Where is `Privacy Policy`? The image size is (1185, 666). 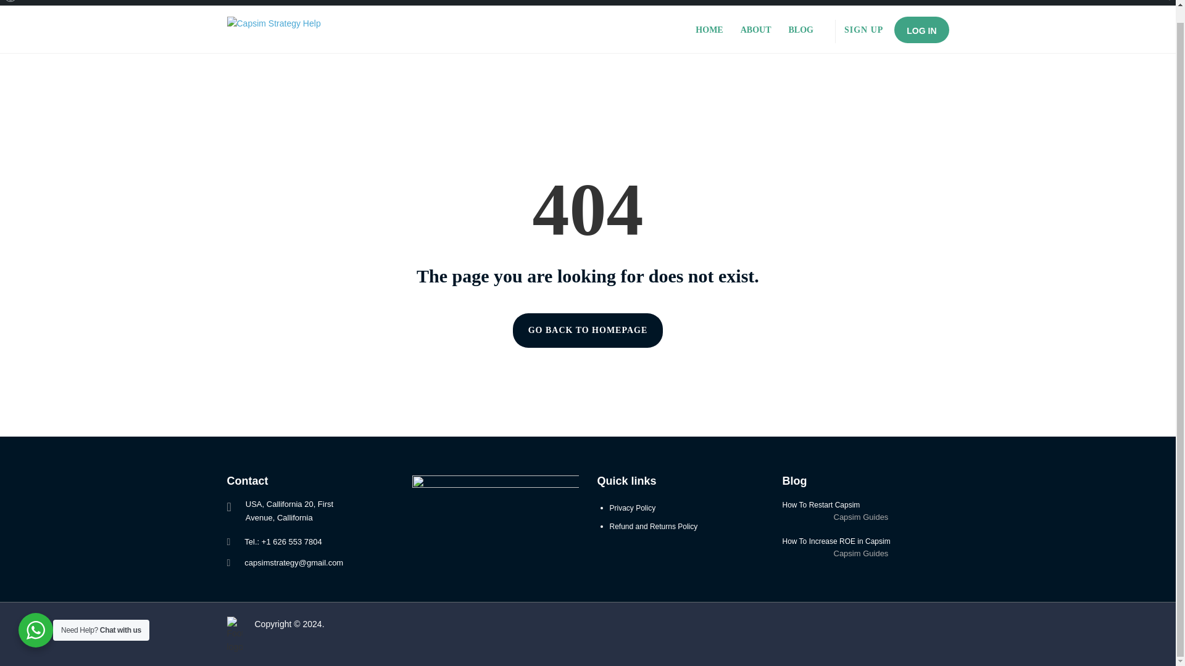
Privacy Policy is located at coordinates (633, 508).